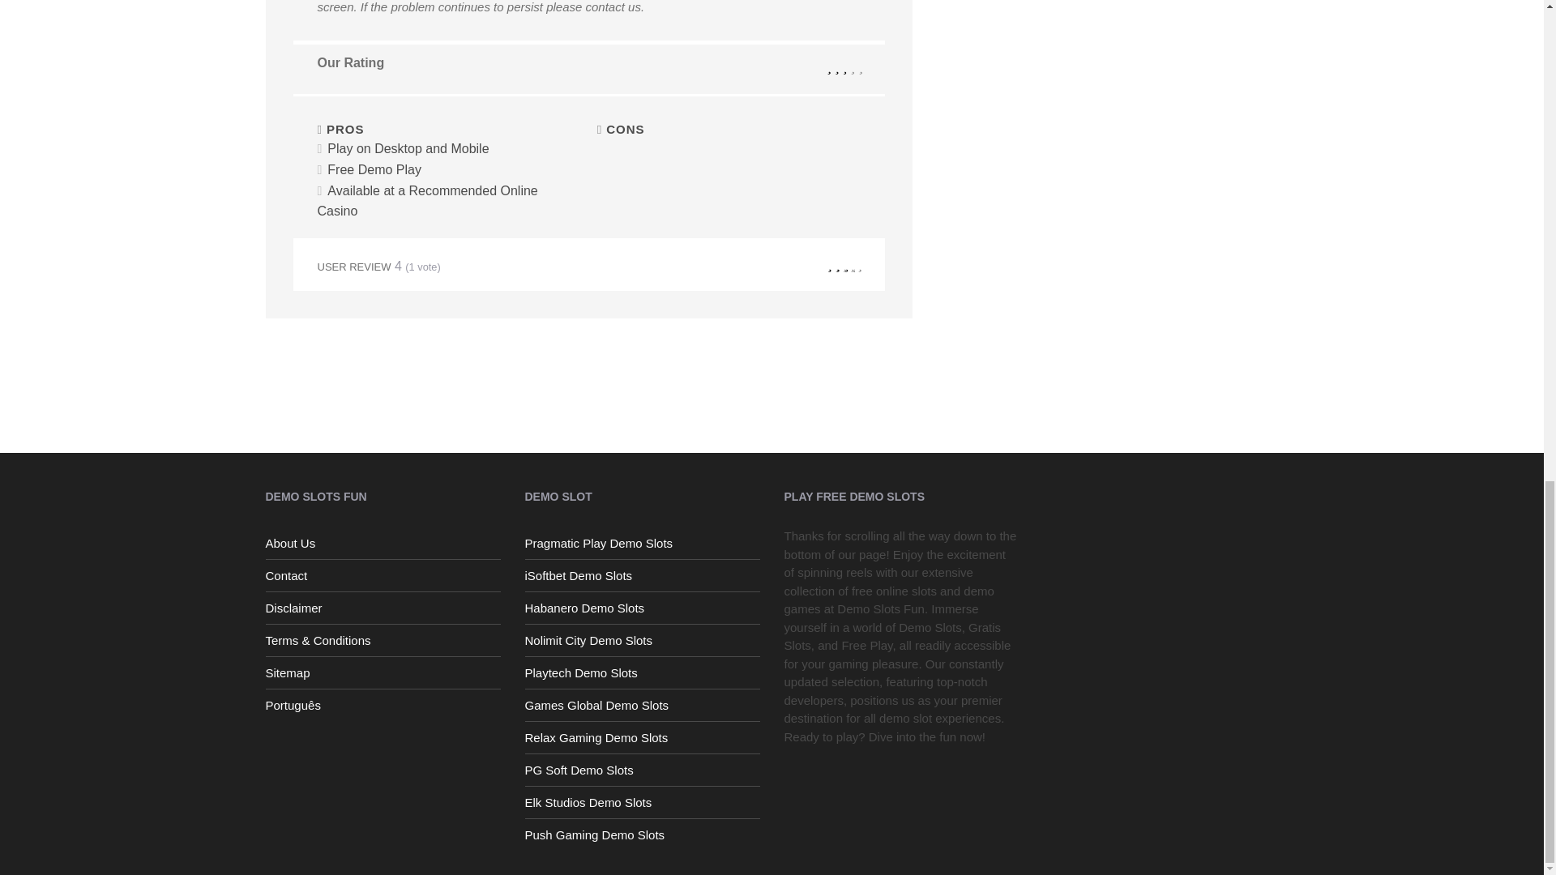  Describe the element at coordinates (383, 672) in the screenshot. I see `Sitemap` at that location.